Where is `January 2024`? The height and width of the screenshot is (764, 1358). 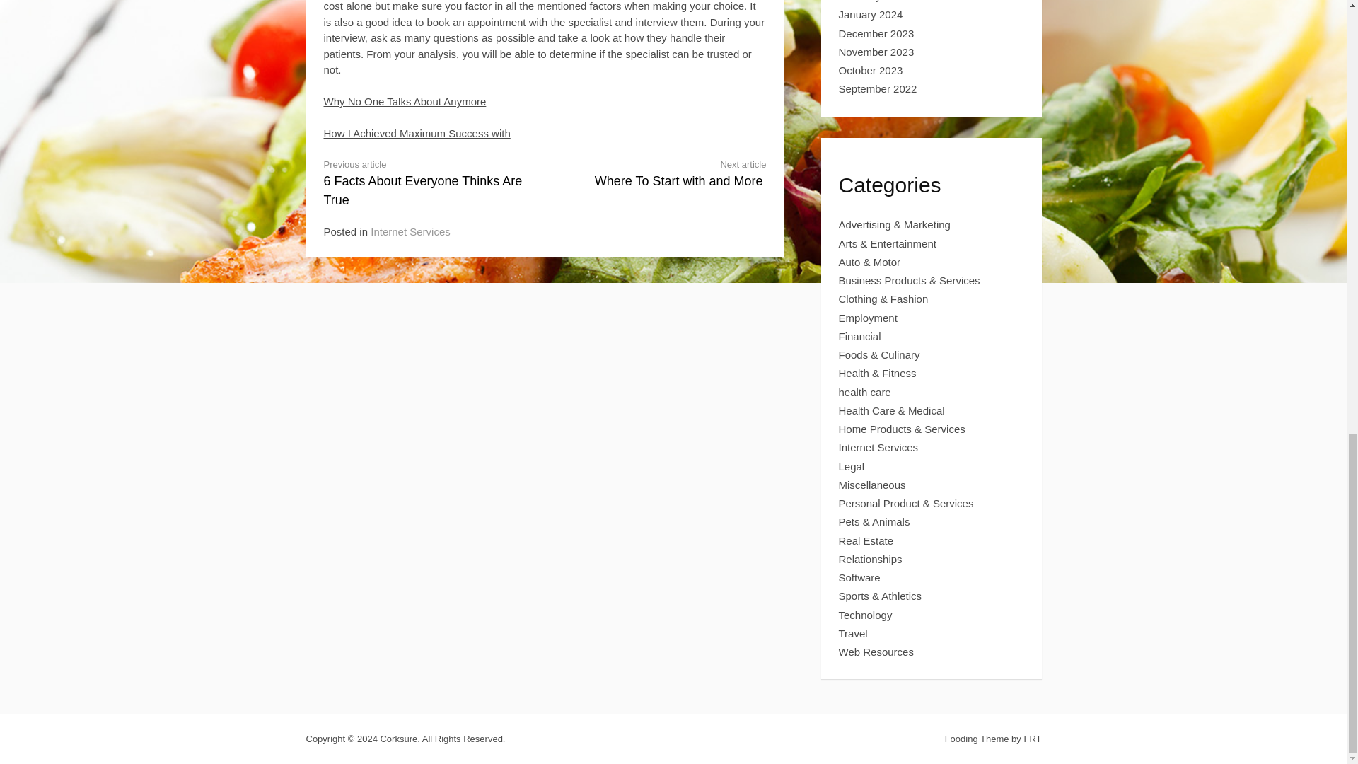
January 2024 is located at coordinates (874, 1).